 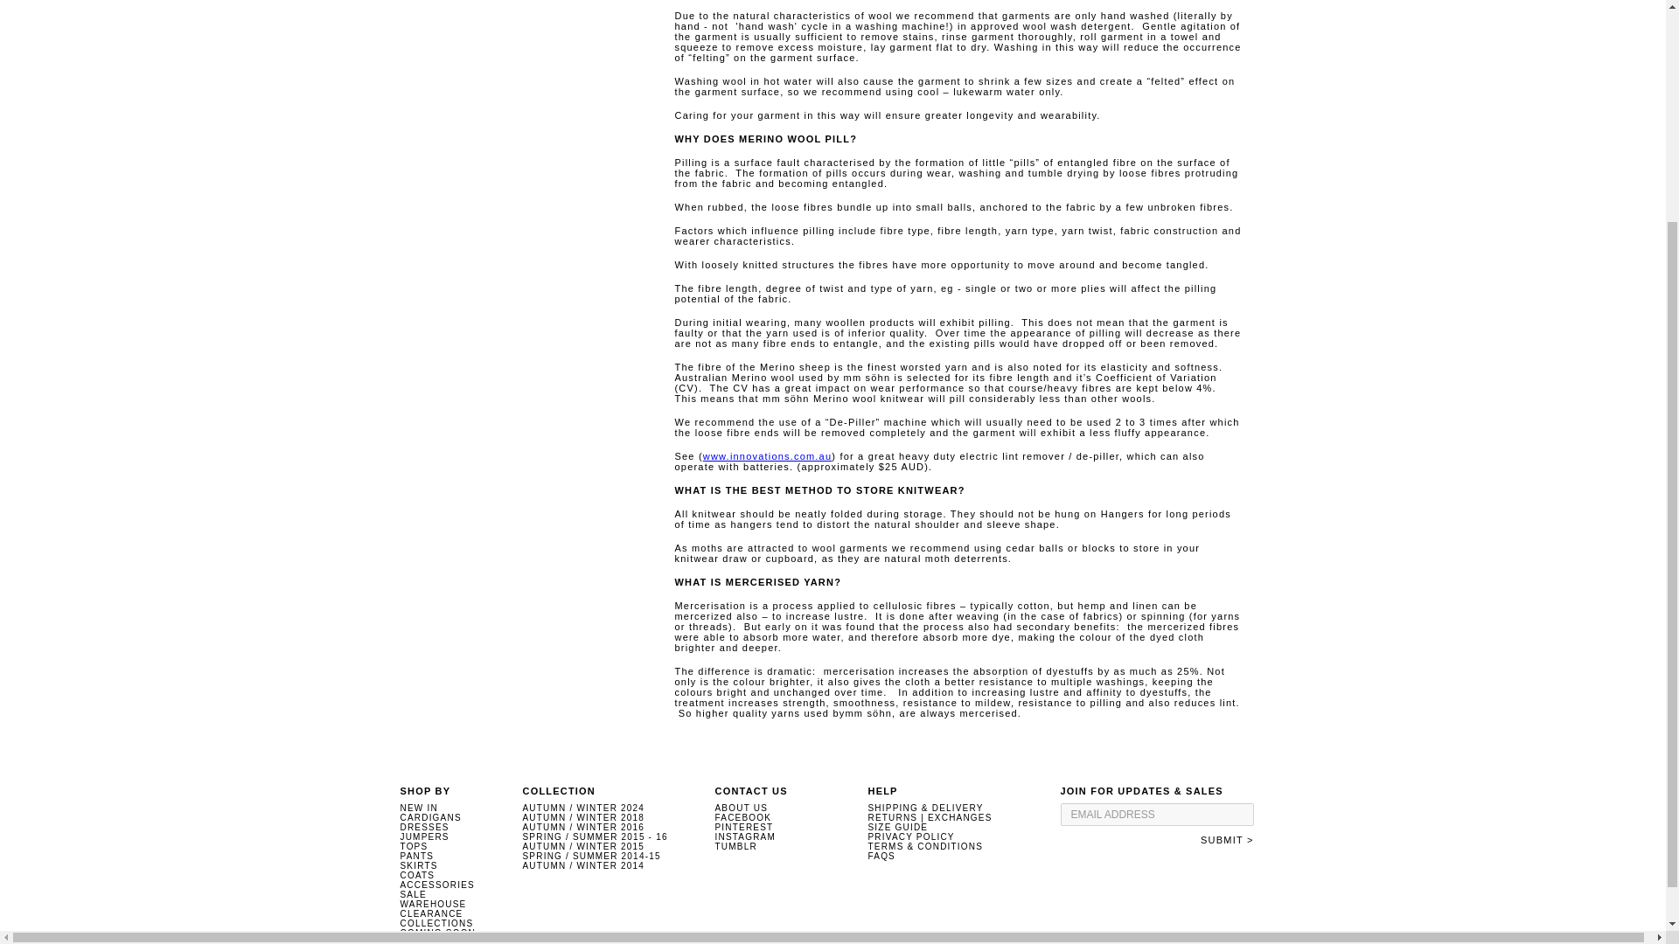 I want to click on www.innovations.com.au, so click(x=767, y=456).